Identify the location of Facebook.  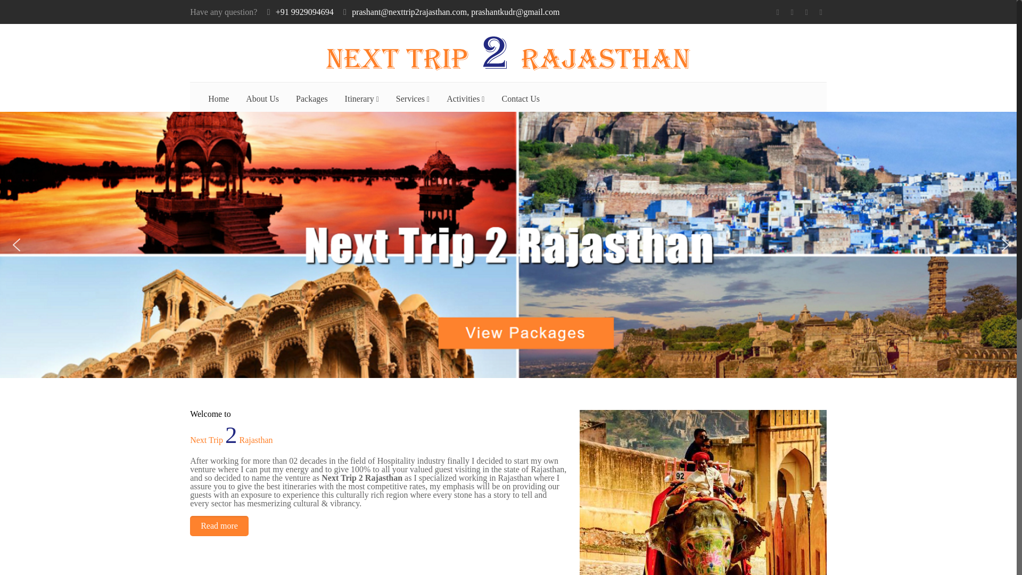
(778, 12).